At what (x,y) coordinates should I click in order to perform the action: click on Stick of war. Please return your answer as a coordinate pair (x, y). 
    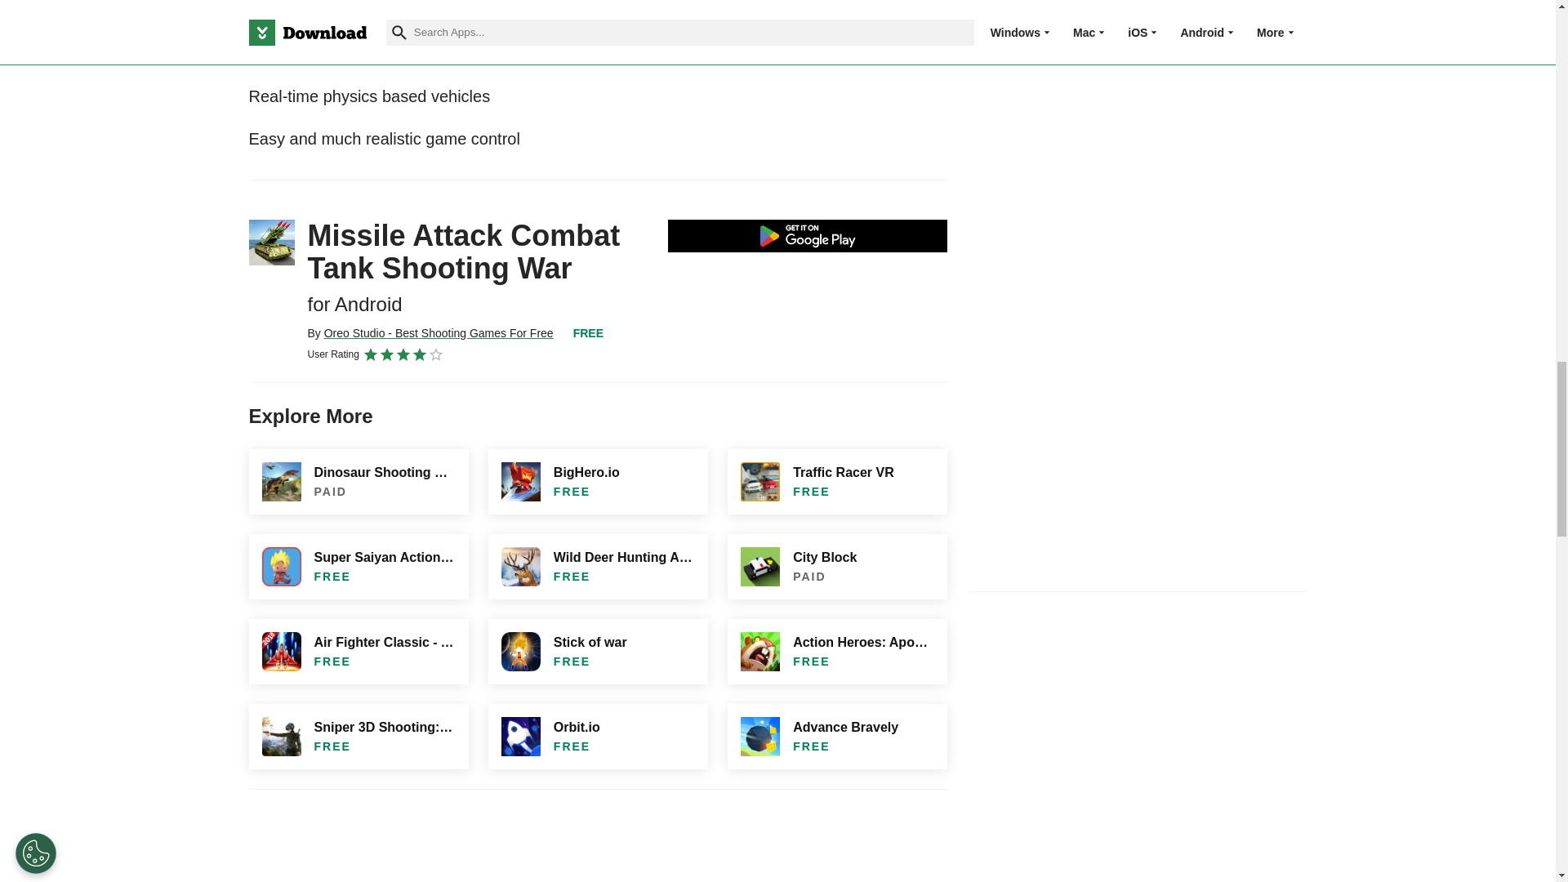
    Looking at the image, I should click on (598, 652).